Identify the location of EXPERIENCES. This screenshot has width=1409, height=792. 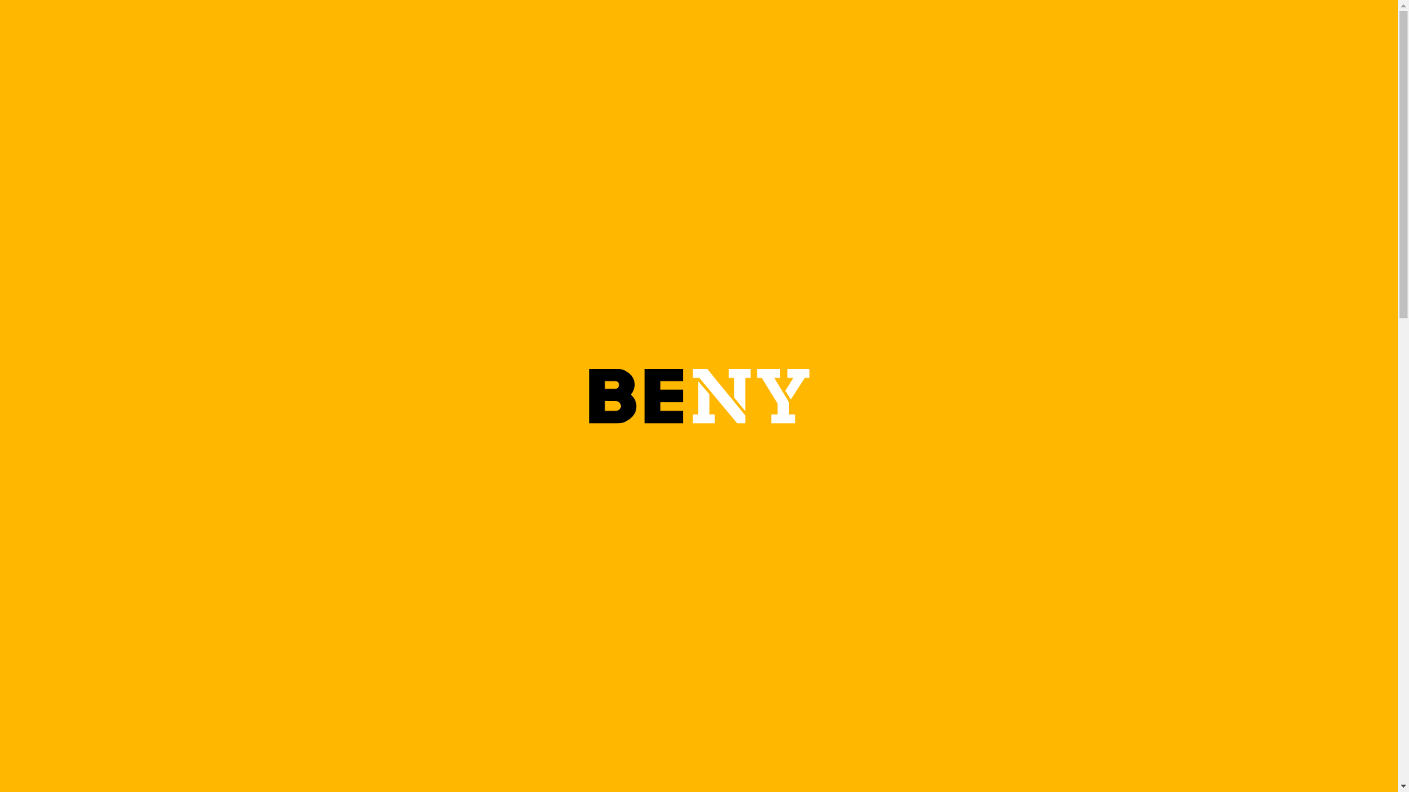
(288, 39).